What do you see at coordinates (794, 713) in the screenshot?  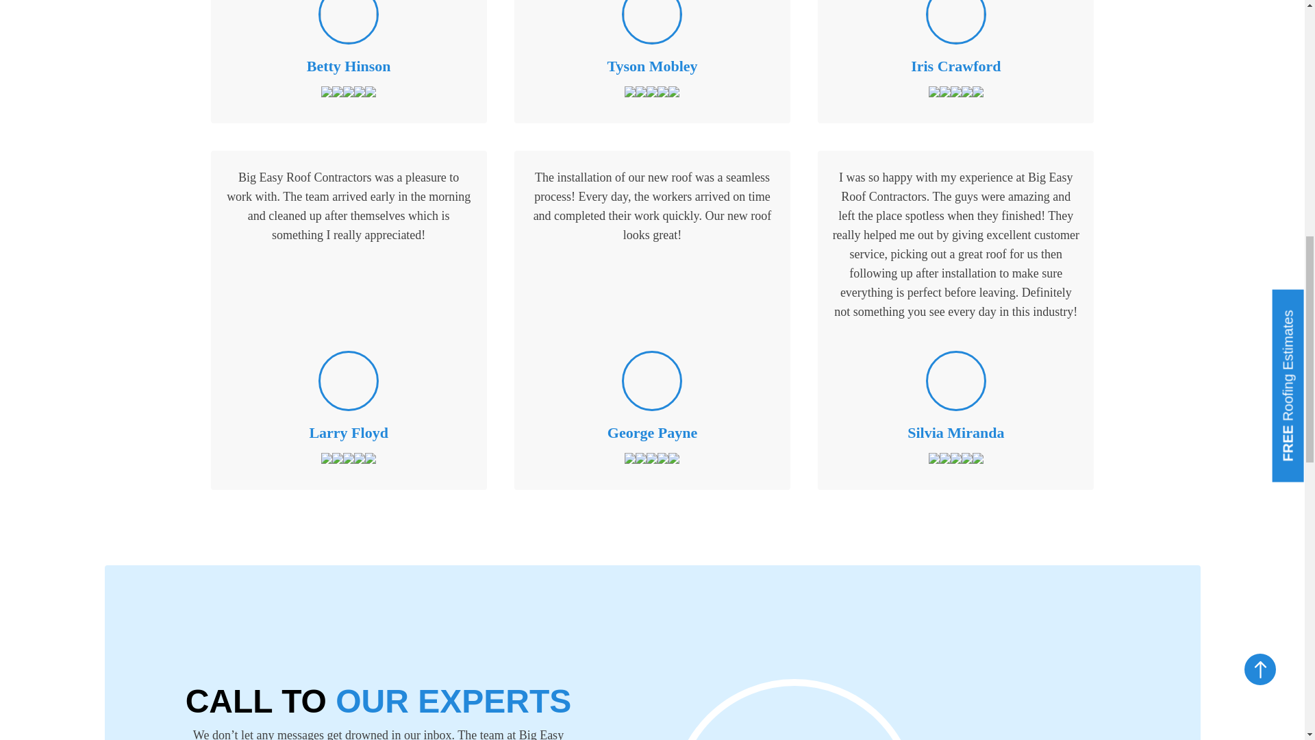 I see `consultation-img-2` at bounding box center [794, 713].